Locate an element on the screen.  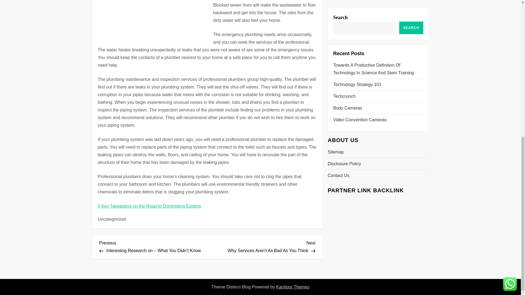
Contact Us is located at coordinates (338, 9).